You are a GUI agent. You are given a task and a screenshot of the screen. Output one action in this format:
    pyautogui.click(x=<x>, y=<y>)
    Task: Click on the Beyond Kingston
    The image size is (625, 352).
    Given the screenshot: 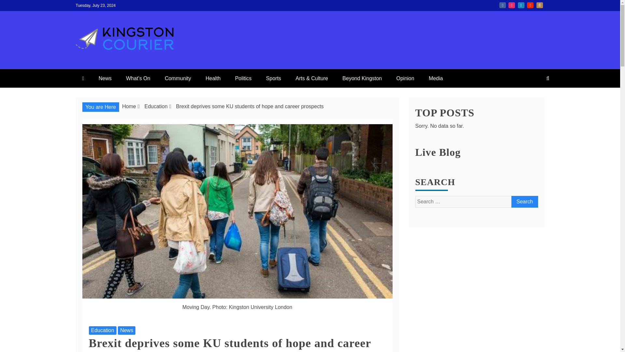 What is the action you would take?
    pyautogui.click(x=362, y=78)
    